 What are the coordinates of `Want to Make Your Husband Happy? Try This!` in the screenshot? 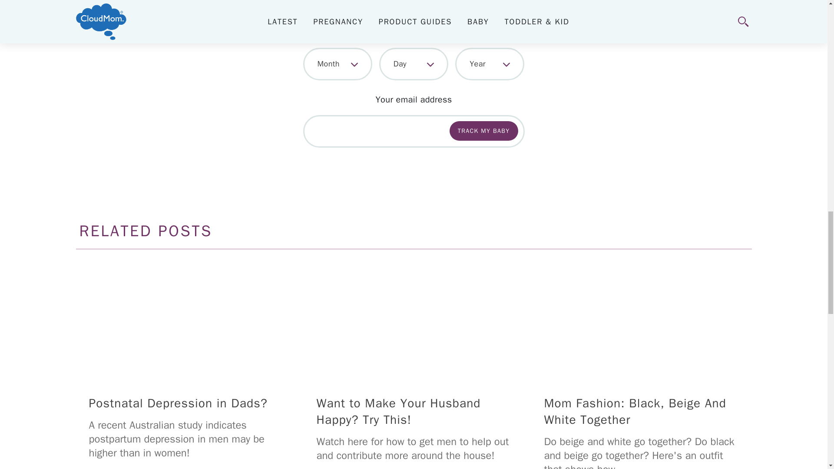 It's located at (414, 320).